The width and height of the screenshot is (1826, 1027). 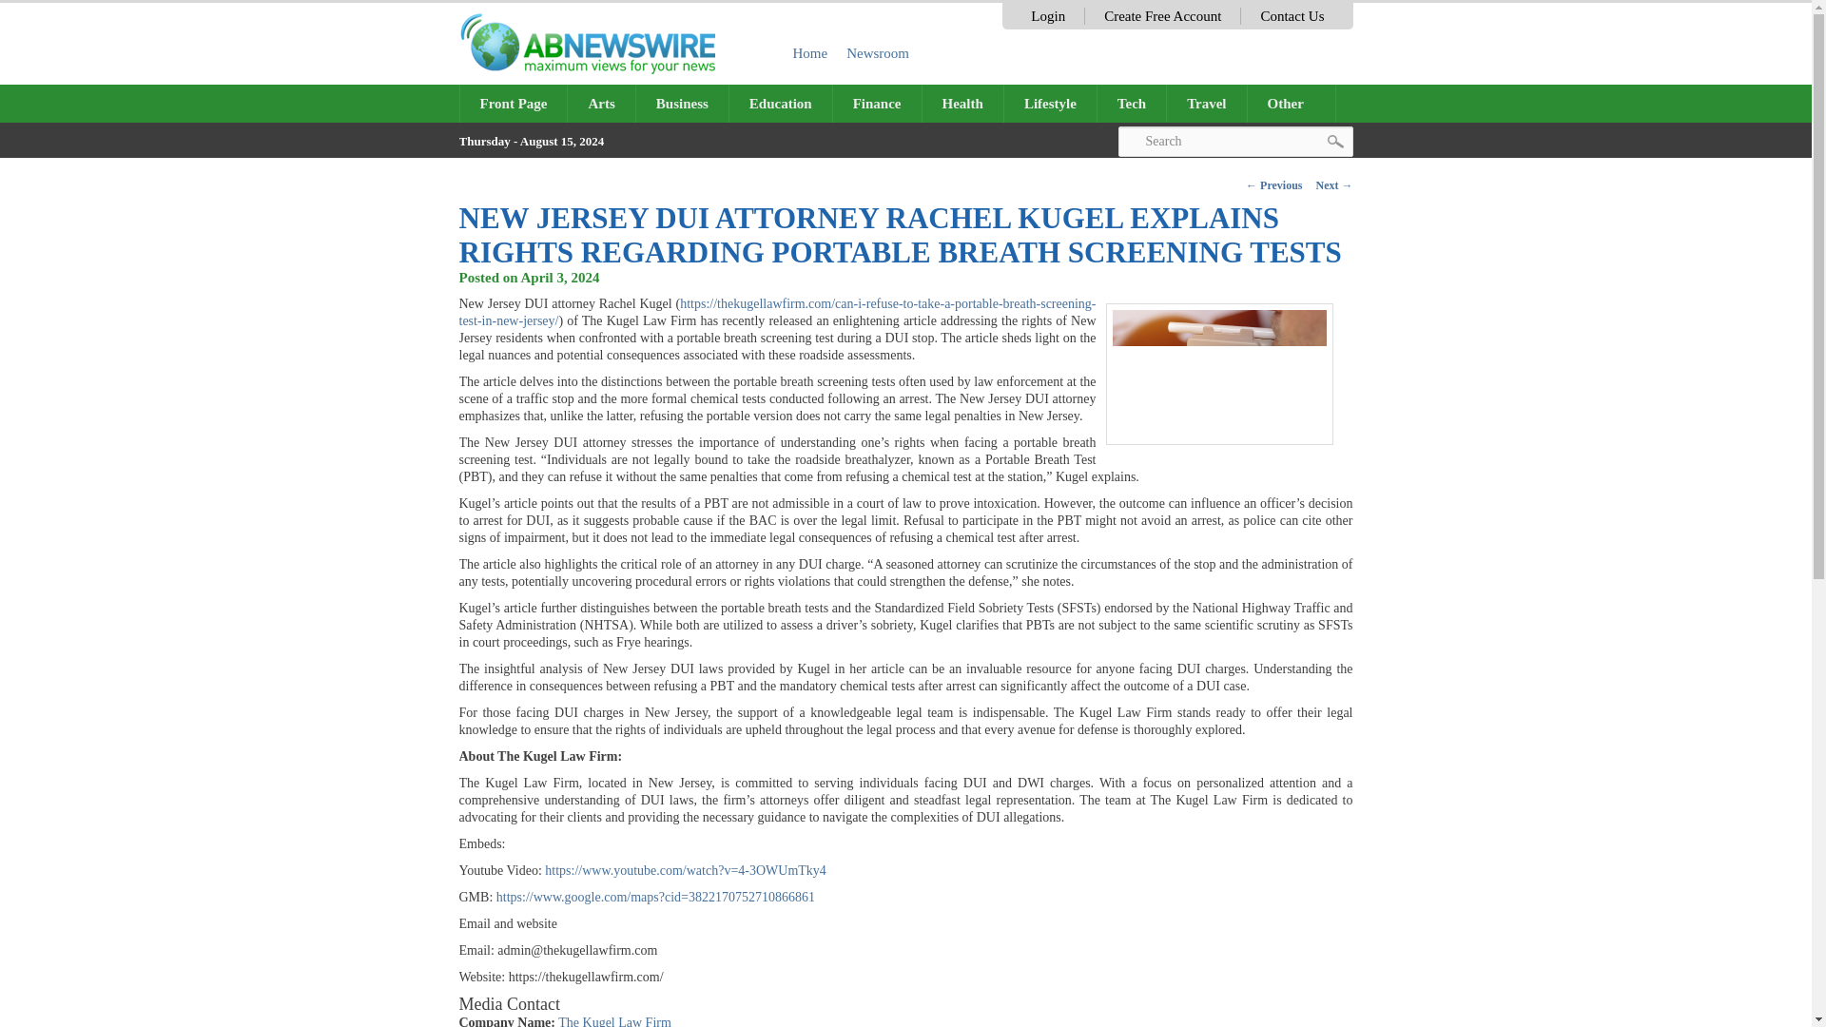 What do you see at coordinates (1292, 103) in the screenshot?
I see `Other` at bounding box center [1292, 103].